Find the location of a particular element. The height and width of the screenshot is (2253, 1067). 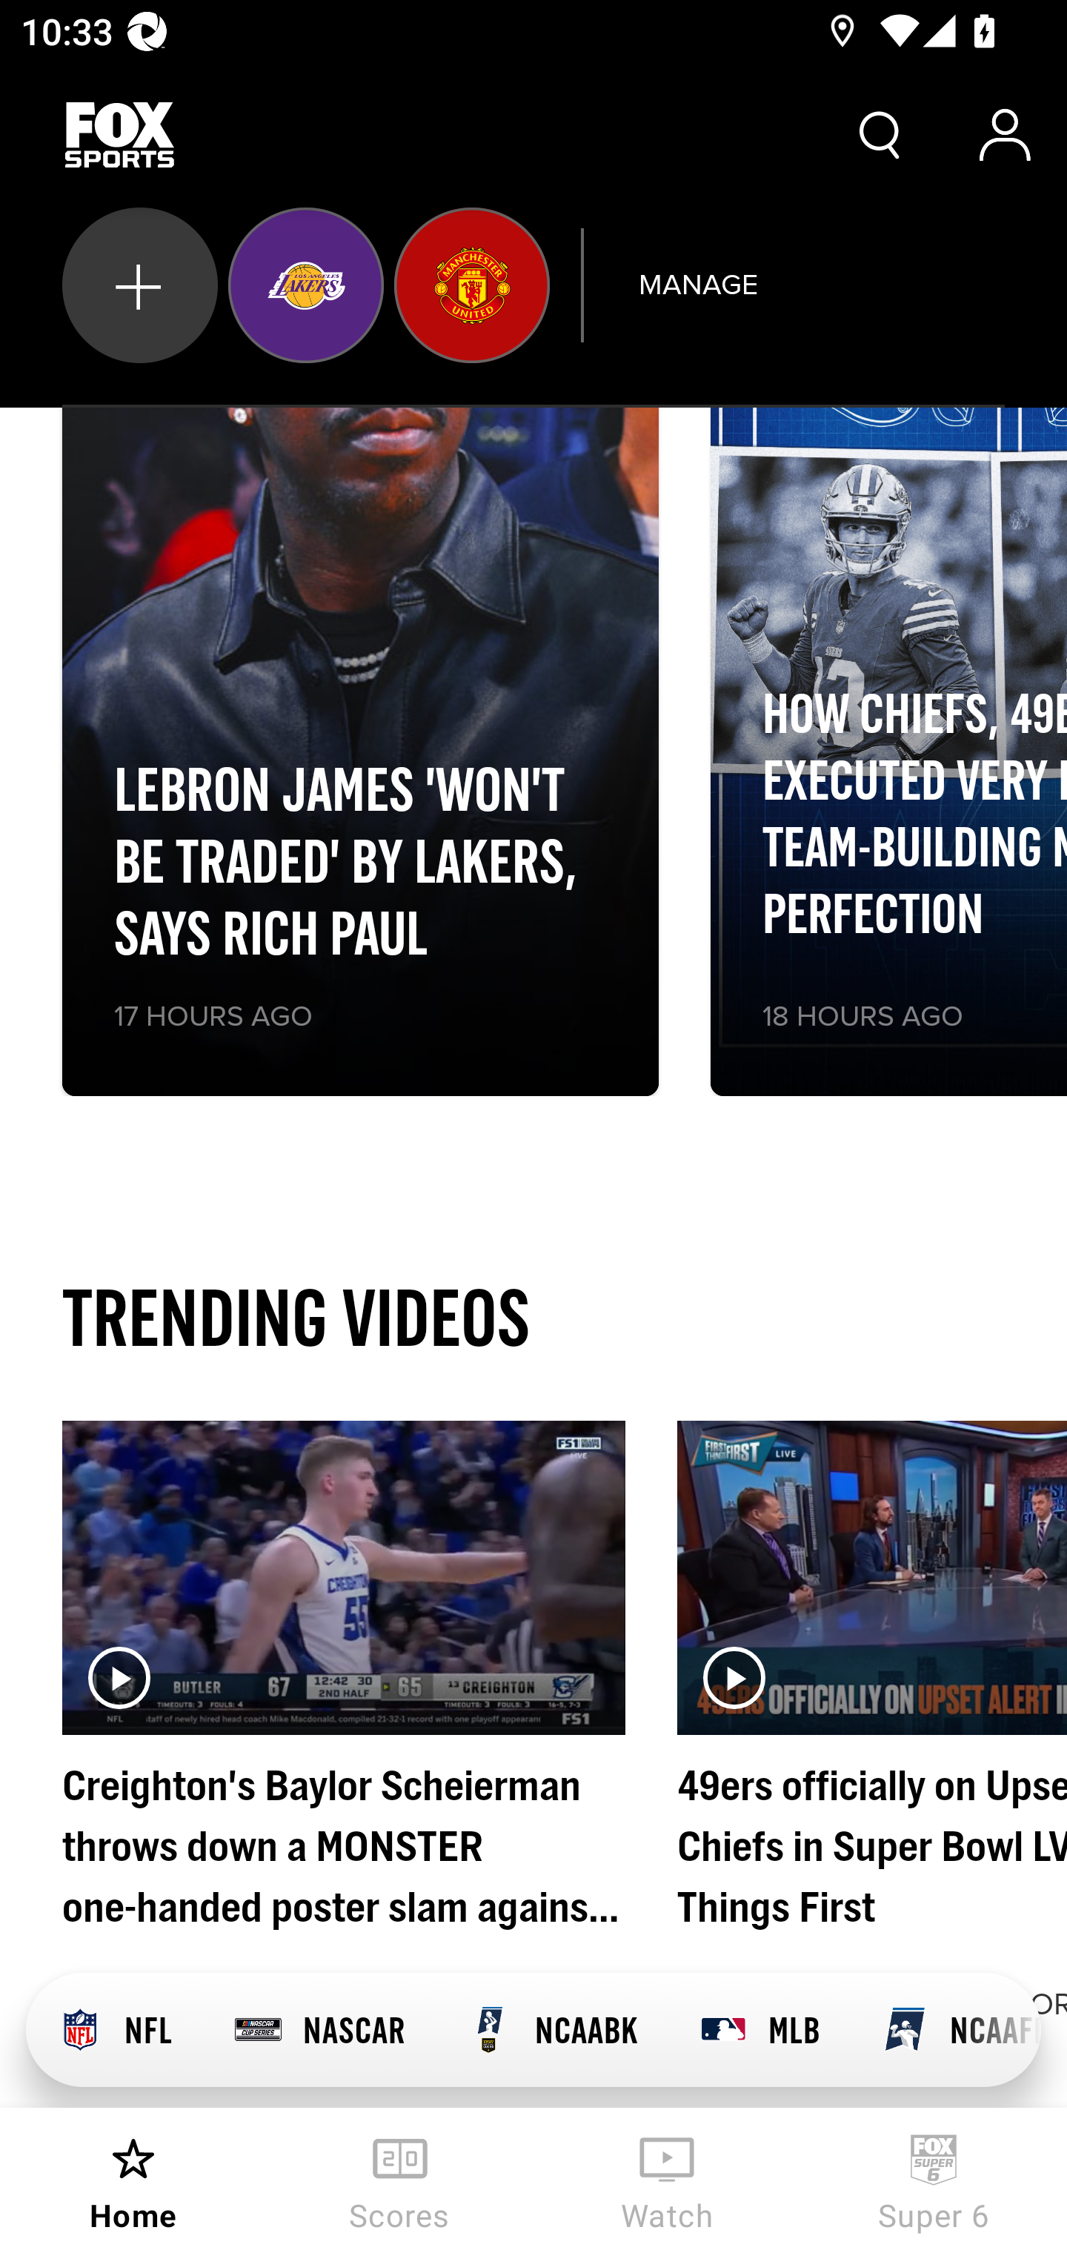

NCAAFB is located at coordinates (945, 2030).